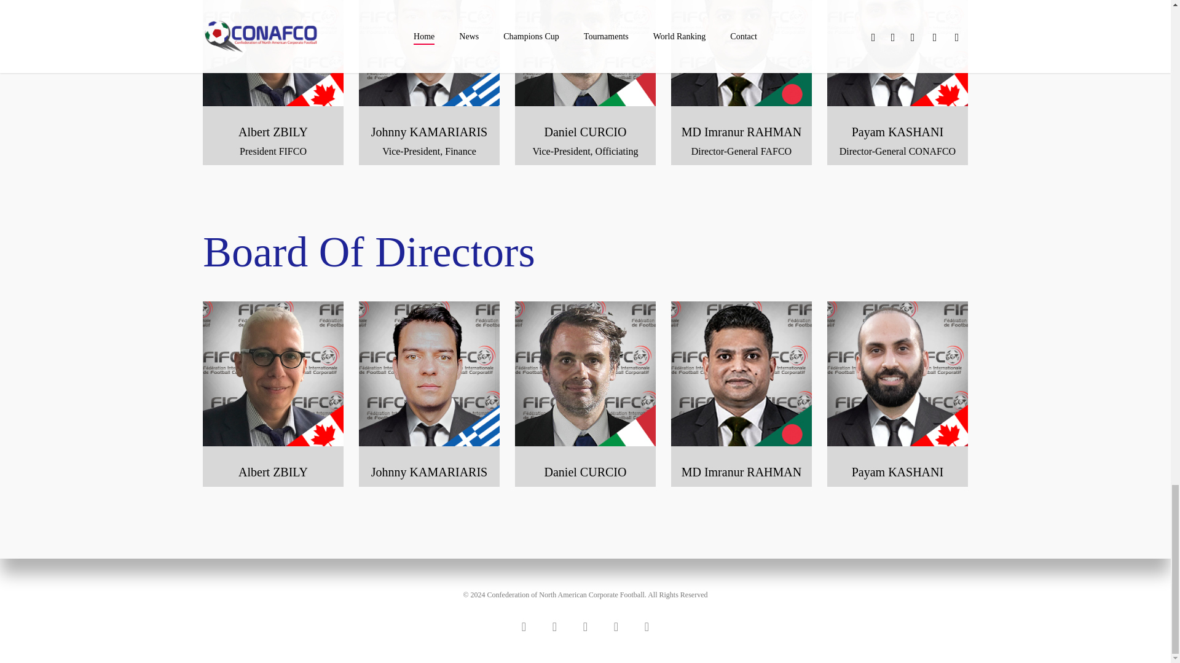  I want to click on Payam KASHANI, so click(897, 373).